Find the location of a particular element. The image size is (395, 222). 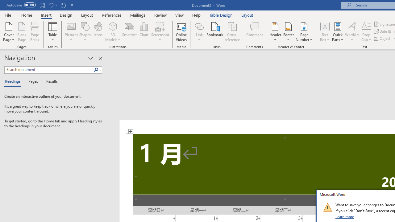

Undo Increase Indent is located at coordinates (52, 5).